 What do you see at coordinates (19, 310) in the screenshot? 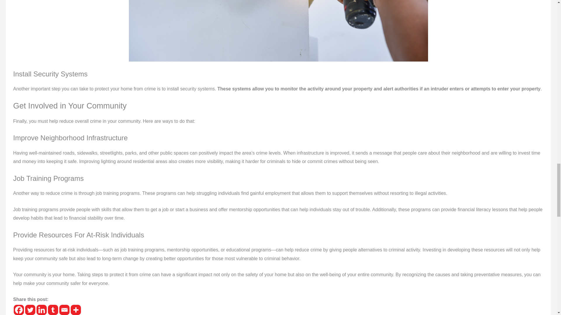
I see `Facebook` at bounding box center [19, 310].